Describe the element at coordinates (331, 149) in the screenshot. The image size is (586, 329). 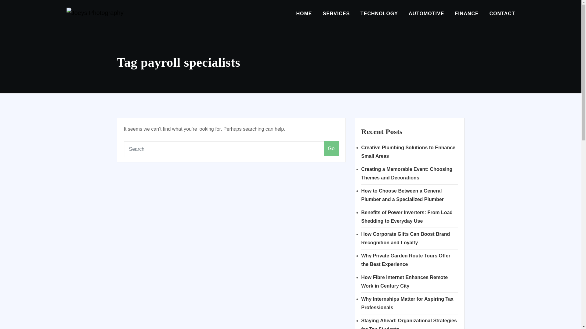
I see `Go` at that location.